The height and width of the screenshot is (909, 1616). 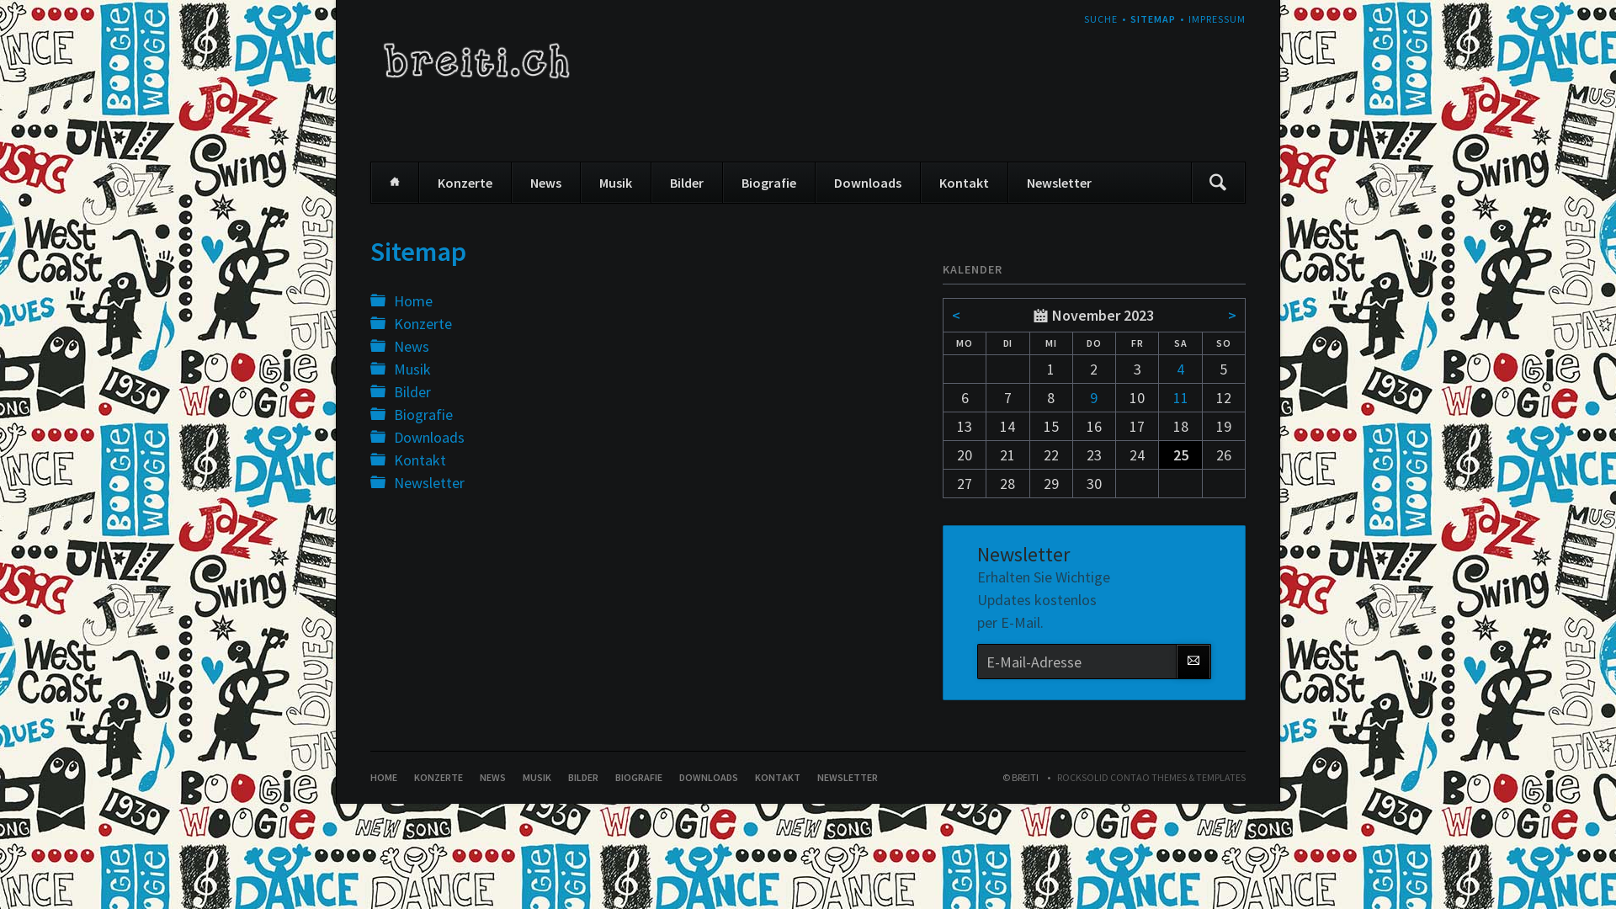 I want to click on Bilder, so click(x=687, y=183).